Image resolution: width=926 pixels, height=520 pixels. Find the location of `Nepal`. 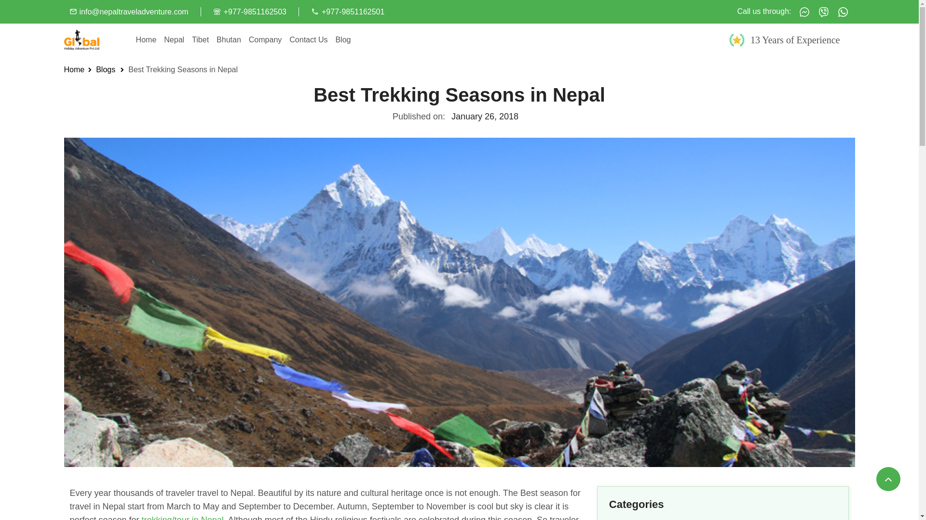

Nepal is located at coordinates (174, 39).